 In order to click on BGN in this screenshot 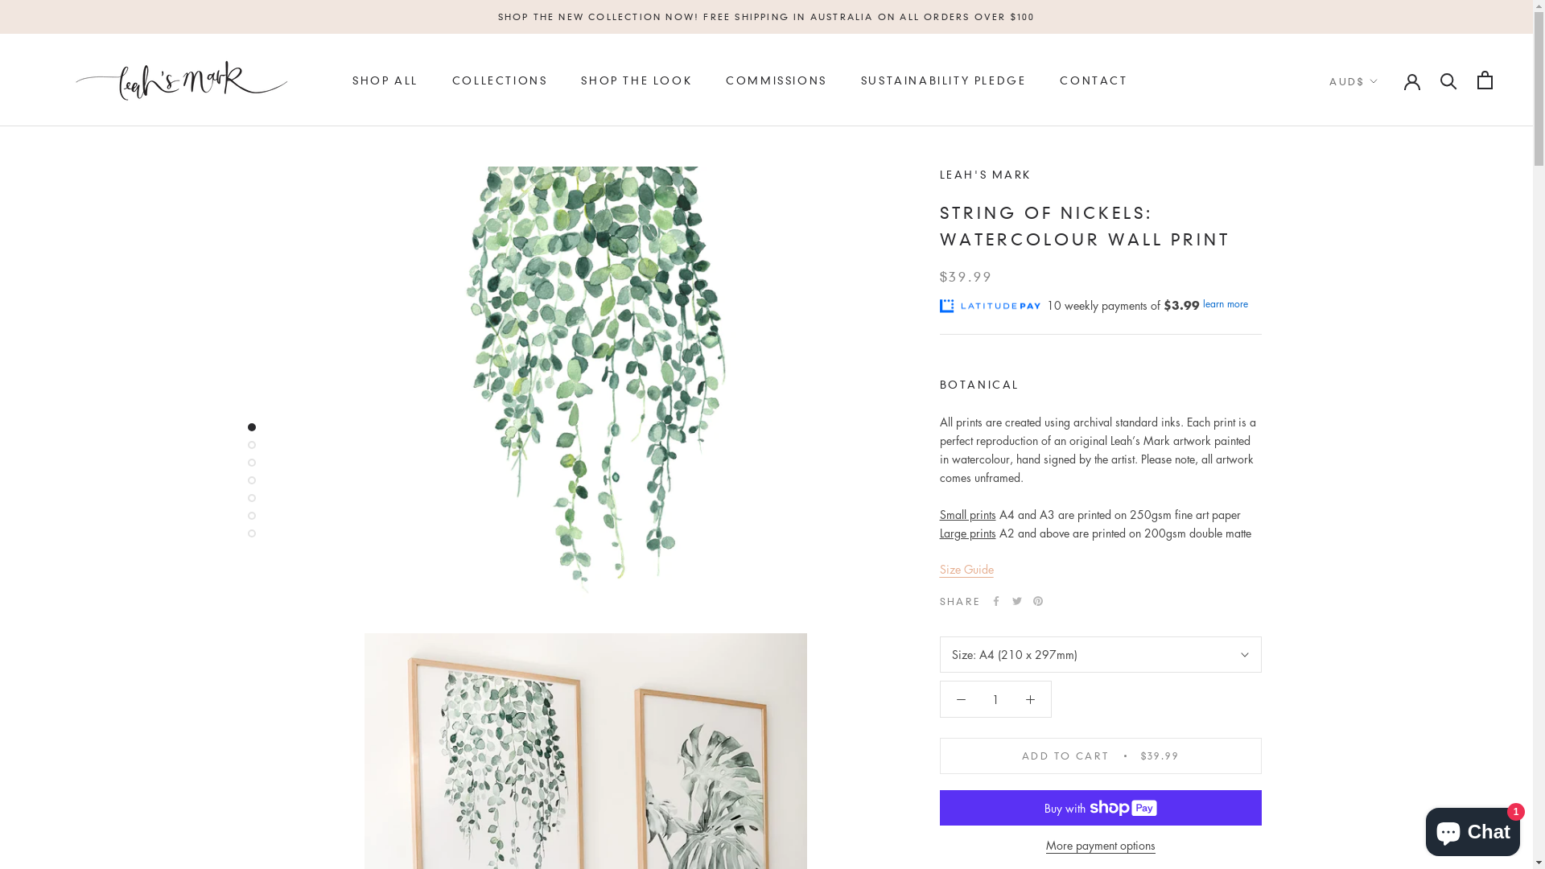, I will do `click(1386, 381)`.